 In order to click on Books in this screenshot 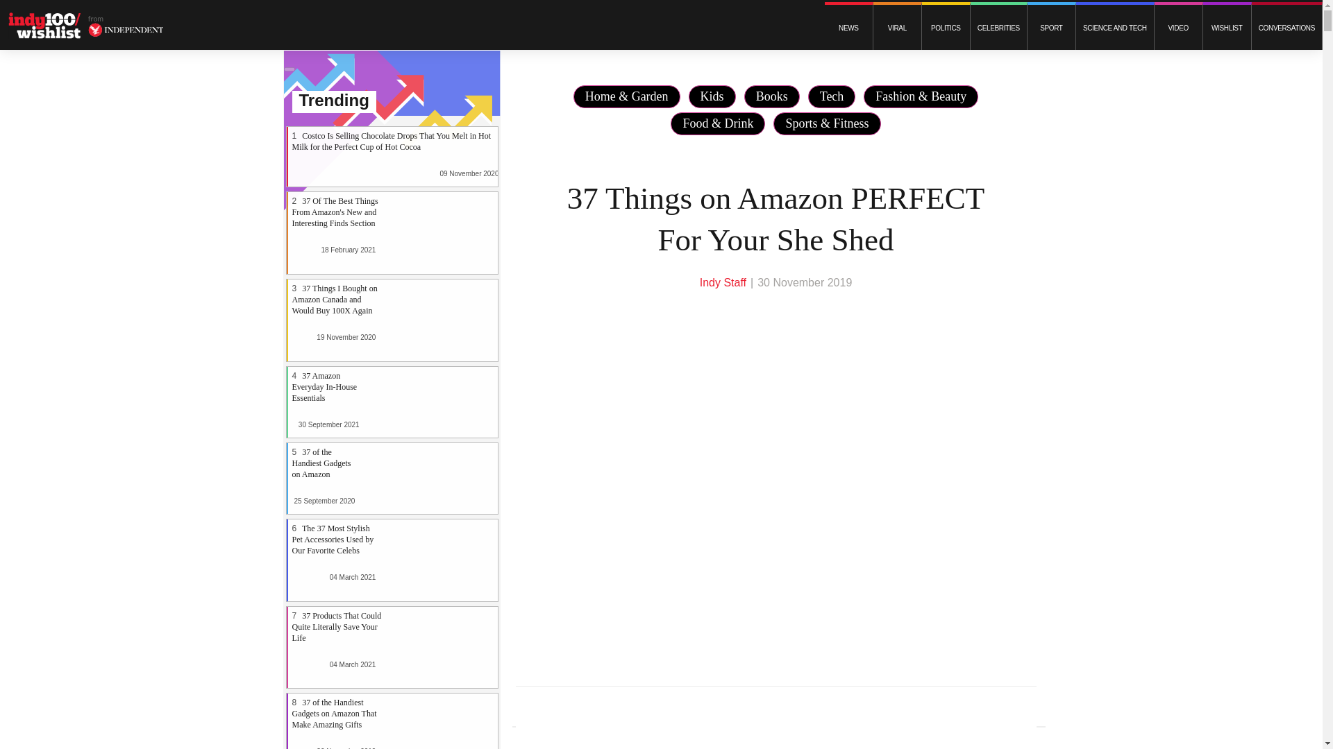, I will do `click(771, 96)`.